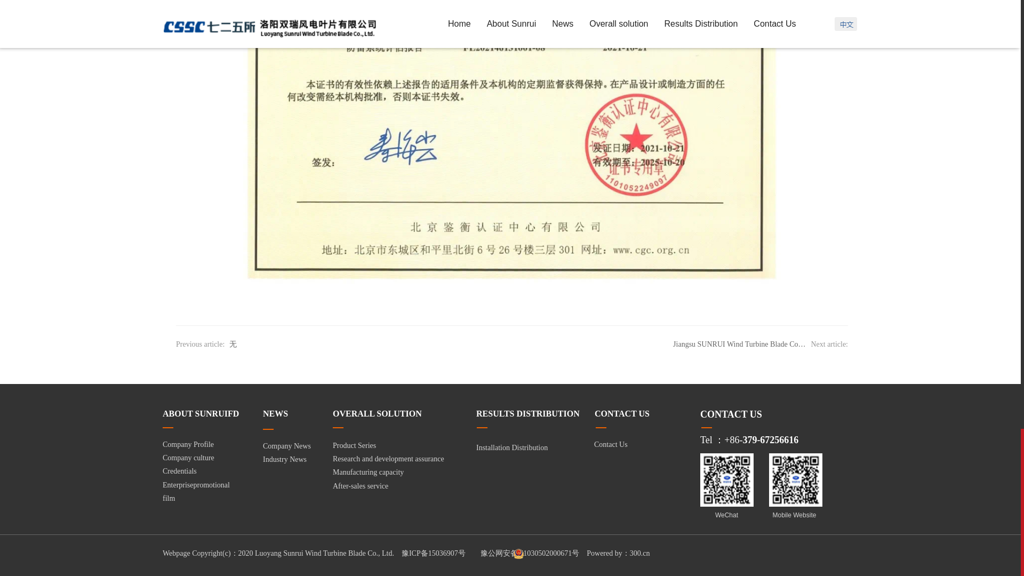 This screenshot has width=1024, height=576. Describe the element at coordinates (368, 473) in the screenshot. I see `Manufacturing capacity` at that location.